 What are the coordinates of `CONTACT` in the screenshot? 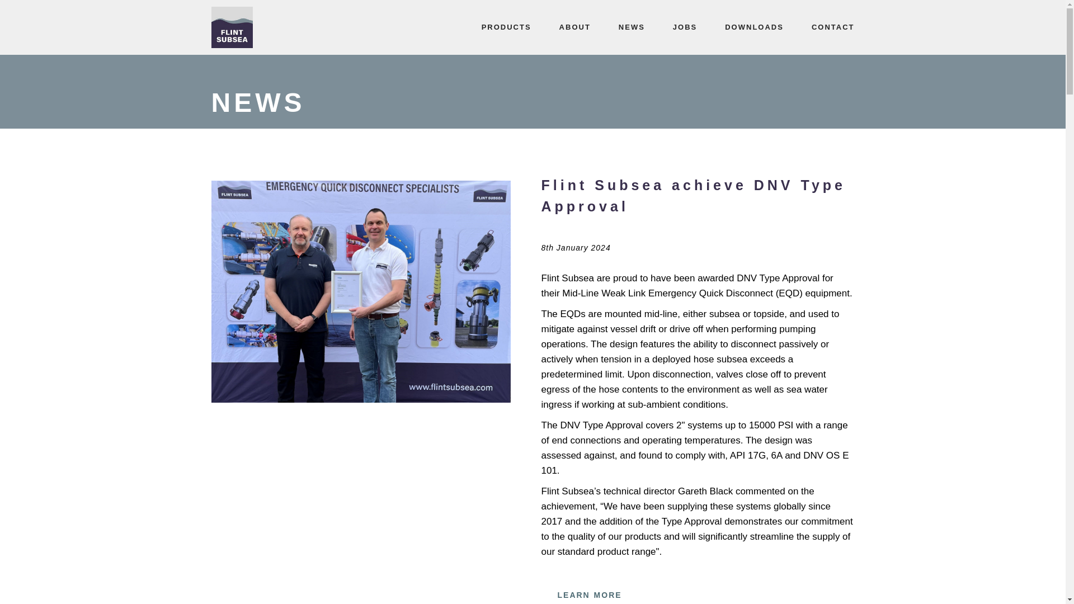 It's located at (832, 27).